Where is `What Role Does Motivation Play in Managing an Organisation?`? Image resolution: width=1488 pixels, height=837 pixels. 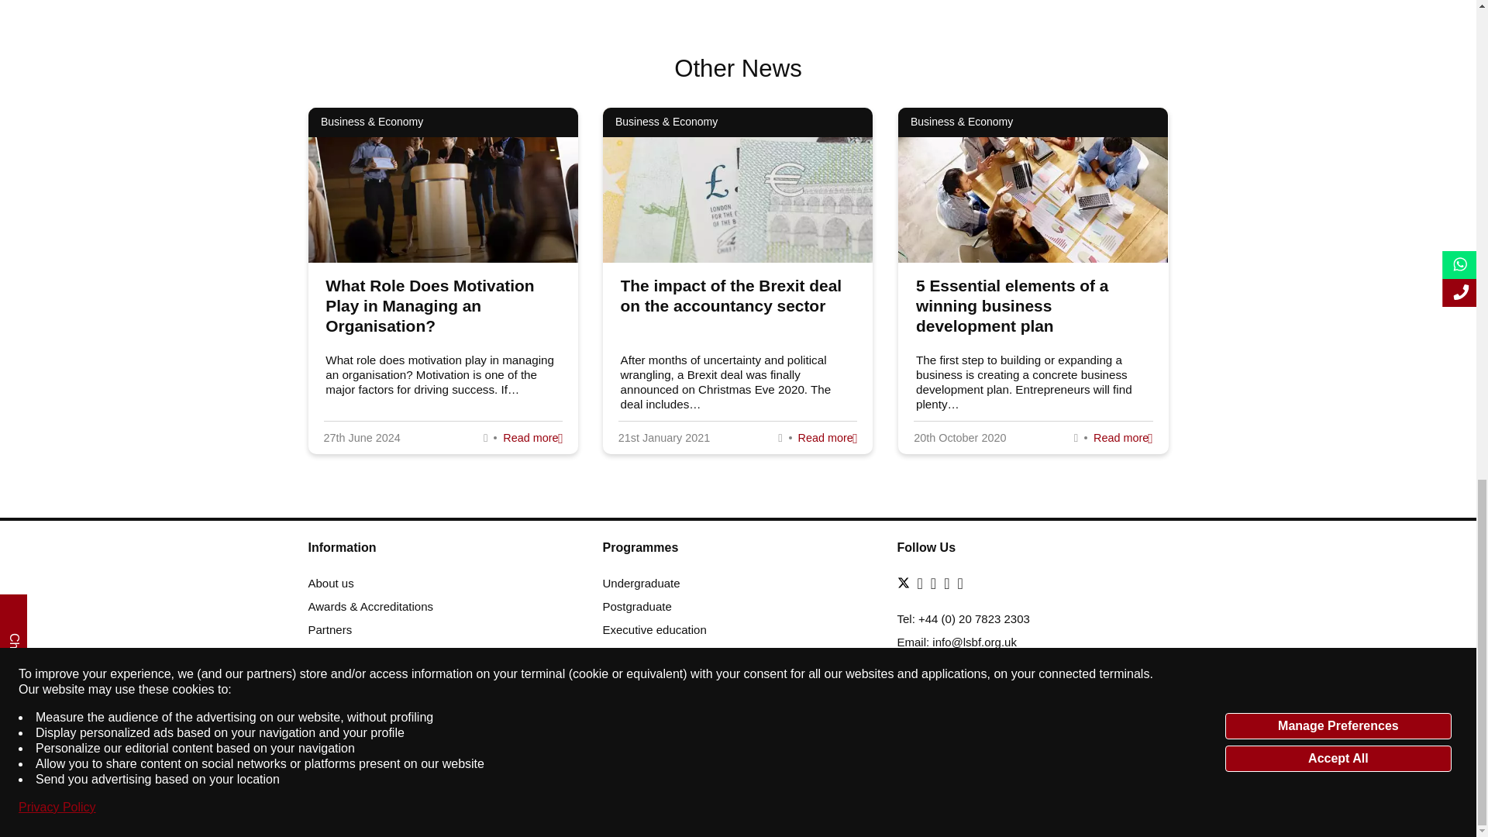 What Role Does Motivation Play in Managing an Organisation? is located at coordinates (429, 305).